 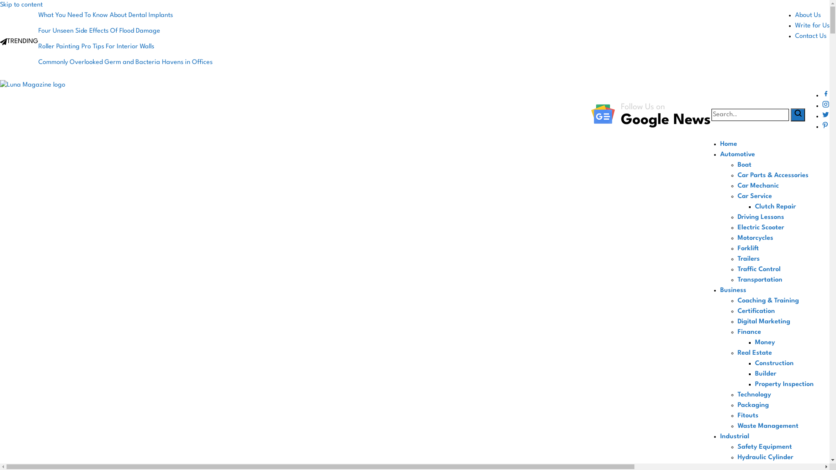 What do you see at coordinates (745, 165) in the screenshot?
I see `Boat` at bounding box center [745, 165].